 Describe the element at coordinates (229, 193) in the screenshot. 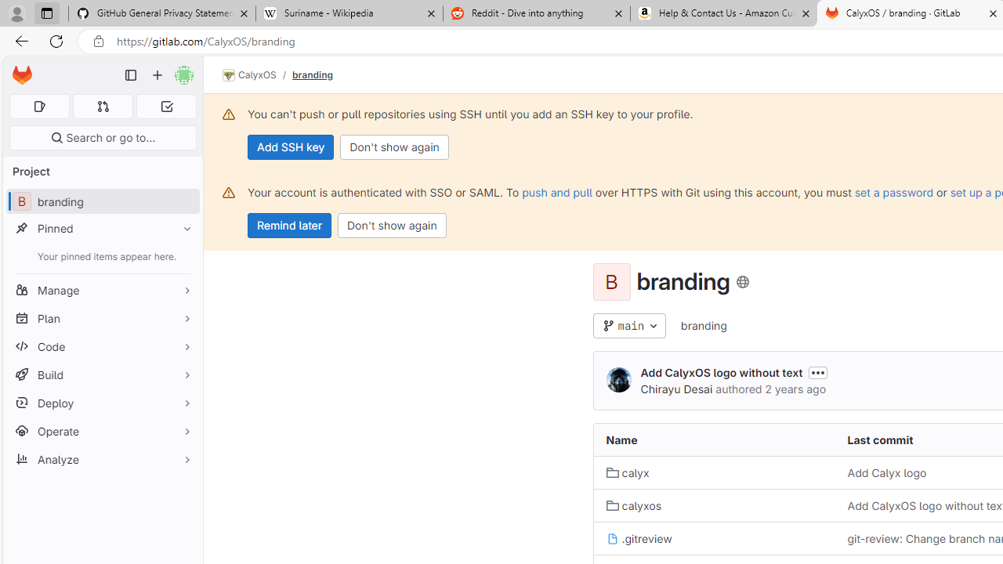

I see `Class: s16 gl-alert-icon gl-alert-icon-no-title` at that location.